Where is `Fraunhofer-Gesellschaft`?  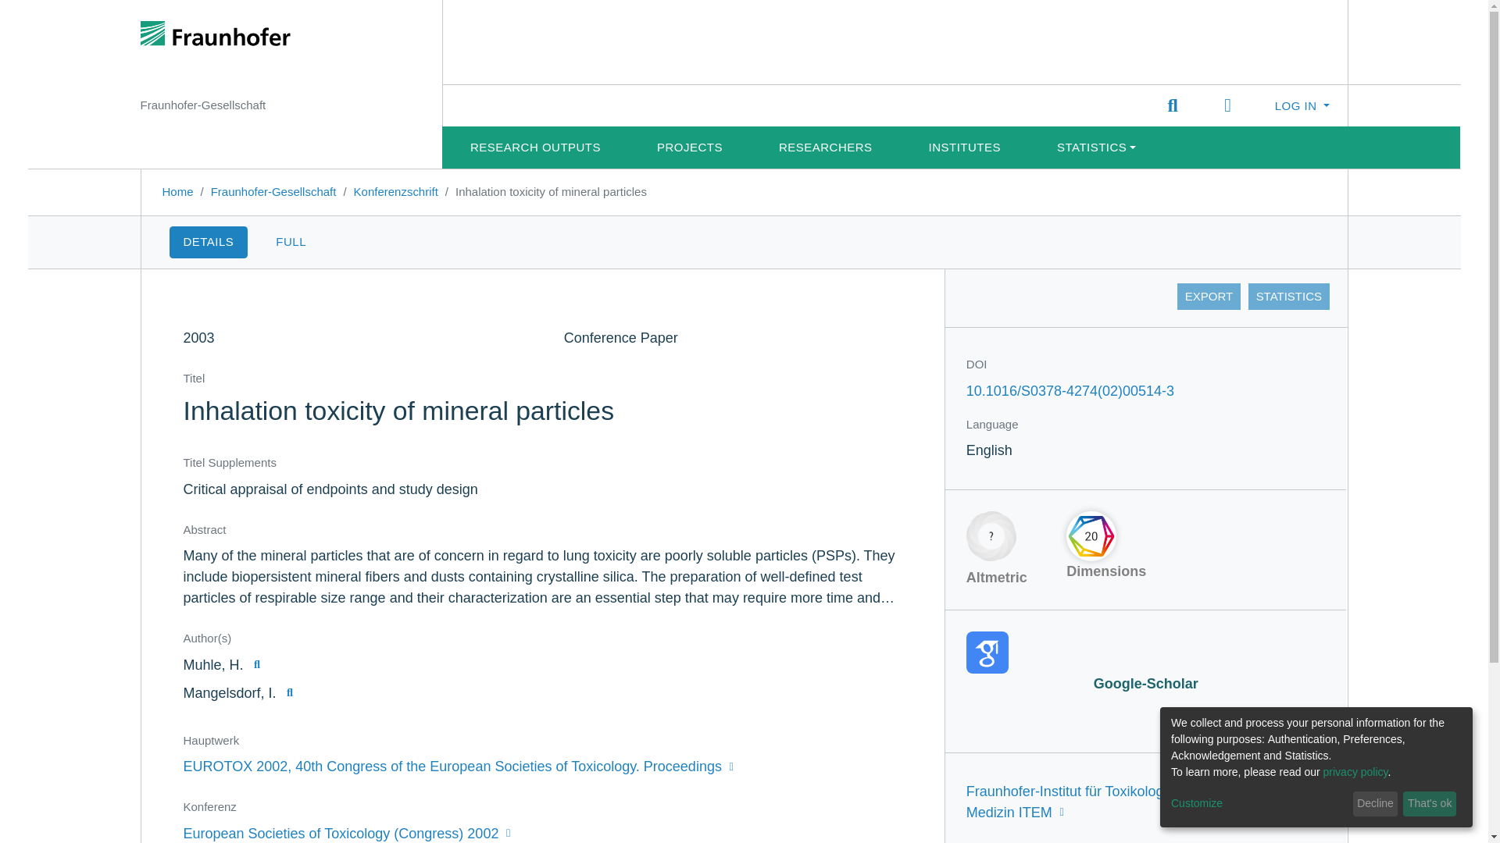
Fraunhofer-Gesellschaft is located at coordinates (273, 190).